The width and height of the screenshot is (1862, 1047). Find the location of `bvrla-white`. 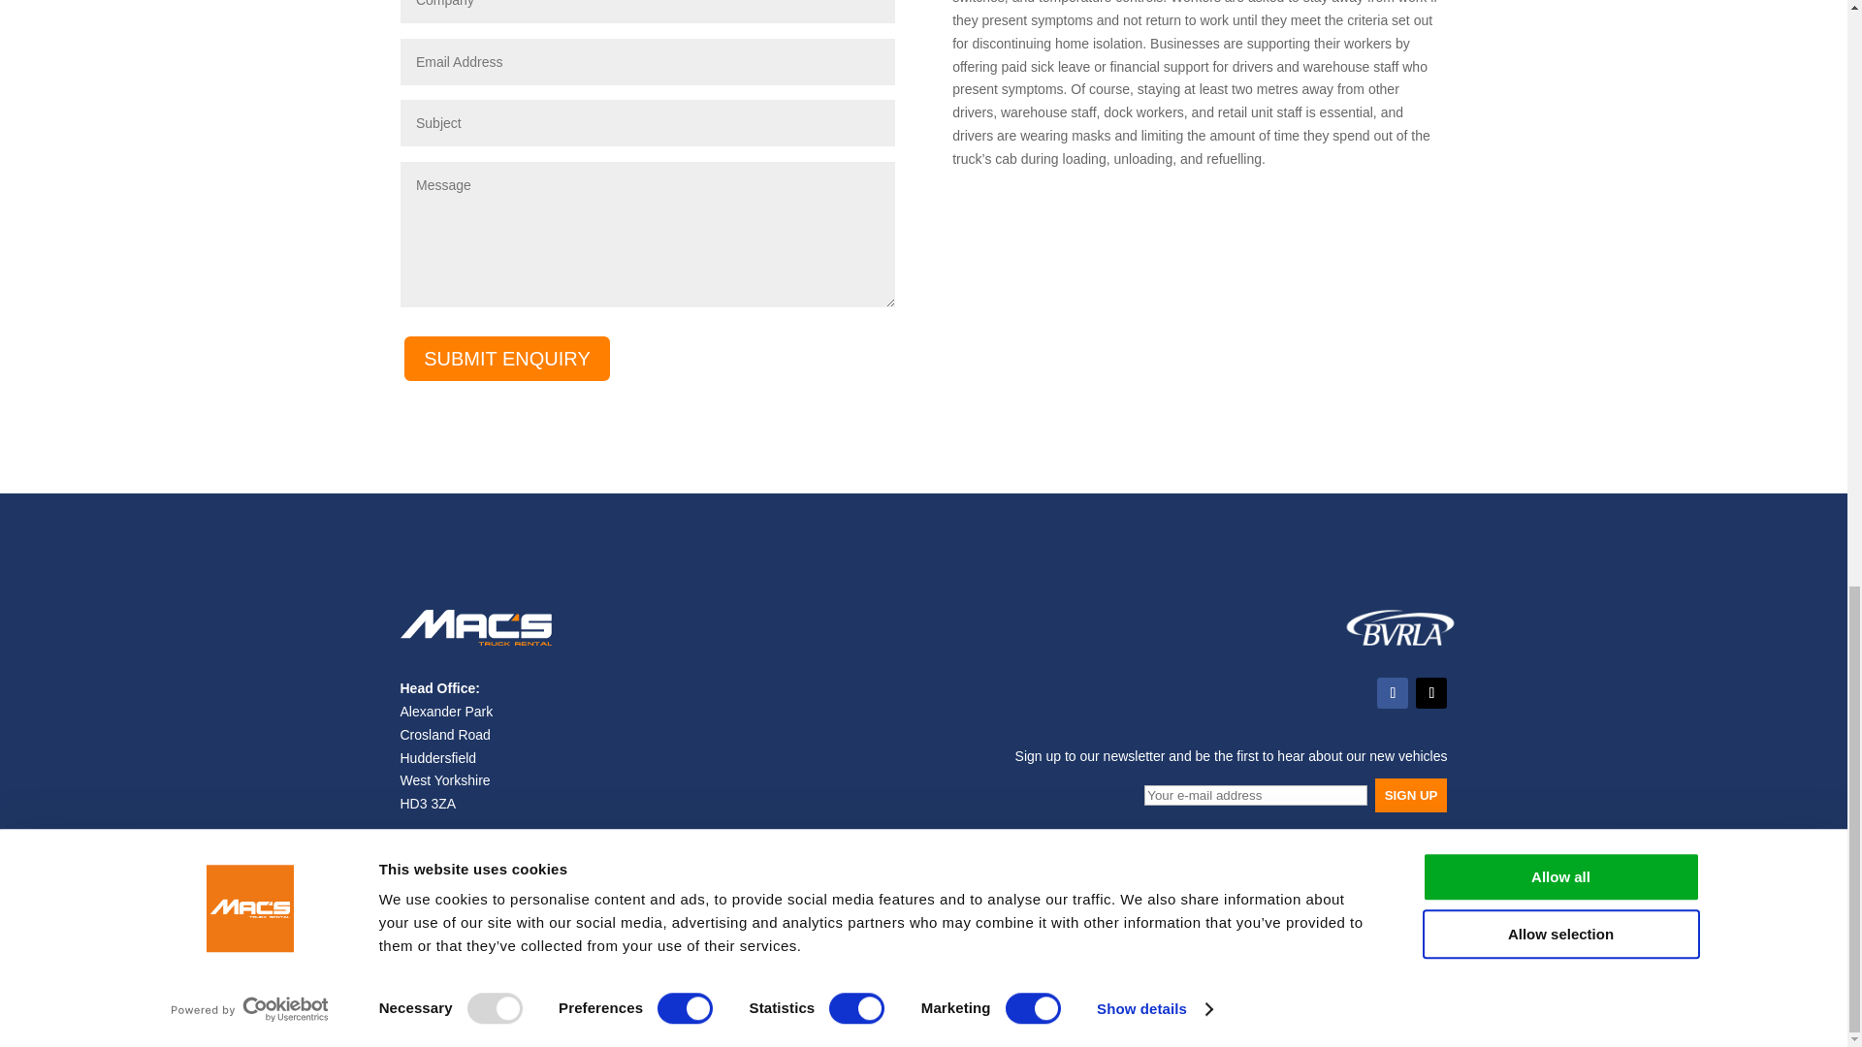

bvrla-white is located at coordinates (1400, 644).